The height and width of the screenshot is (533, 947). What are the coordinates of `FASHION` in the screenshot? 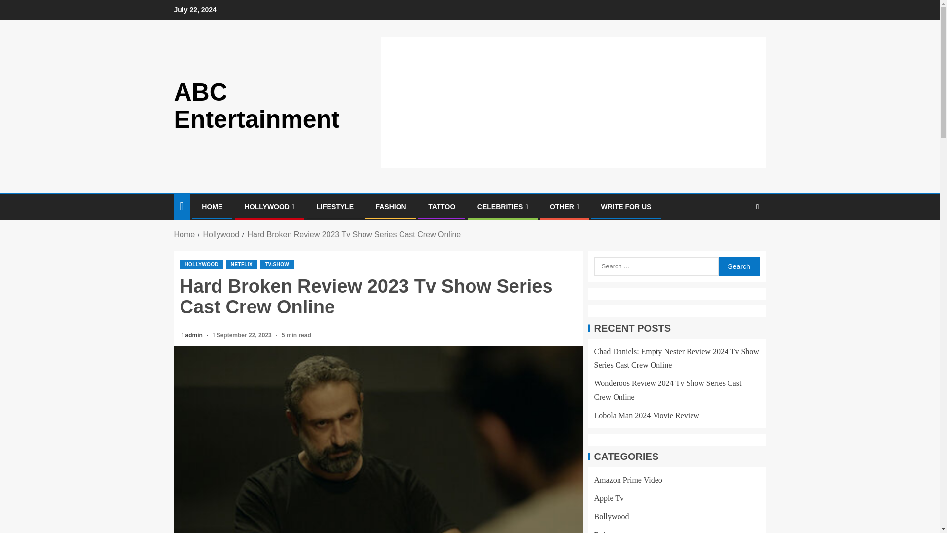 It's located at (391, 206).